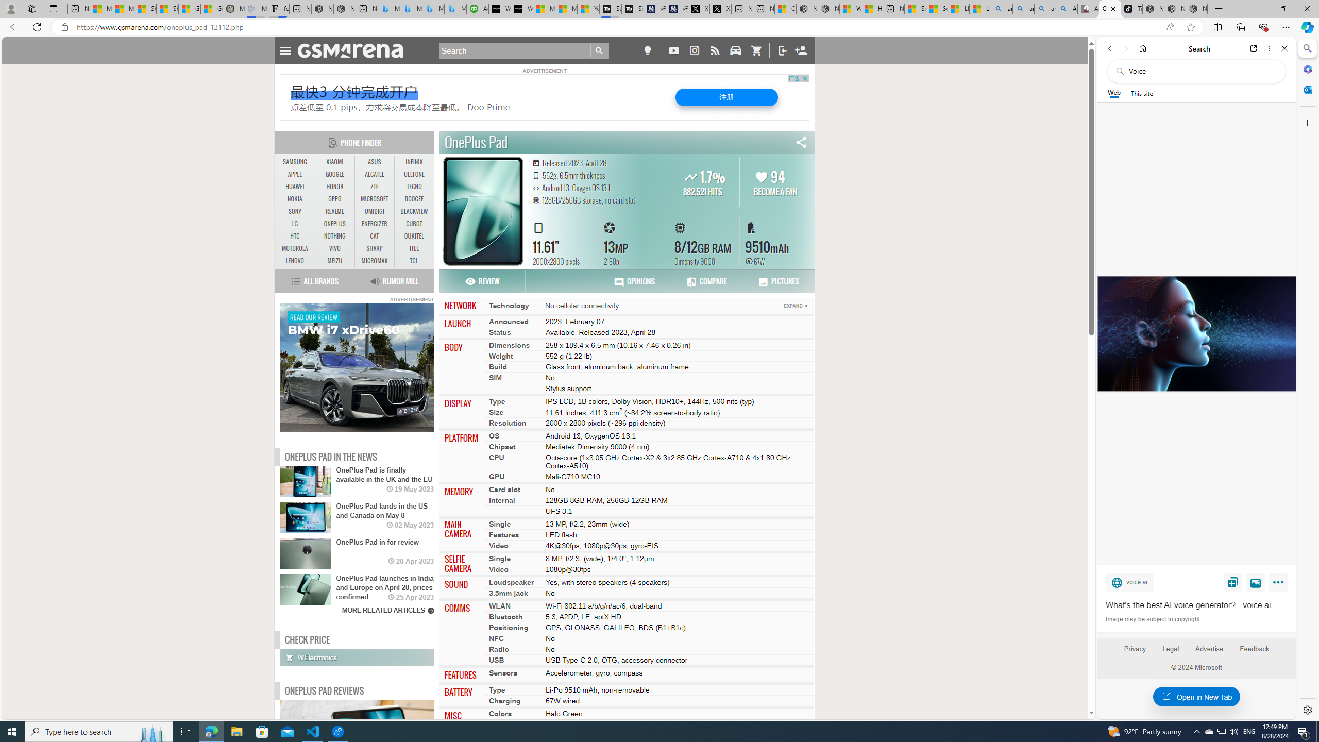 This screenshot has width=1319, height=742. I want to click on TCL, so click(414, 261).